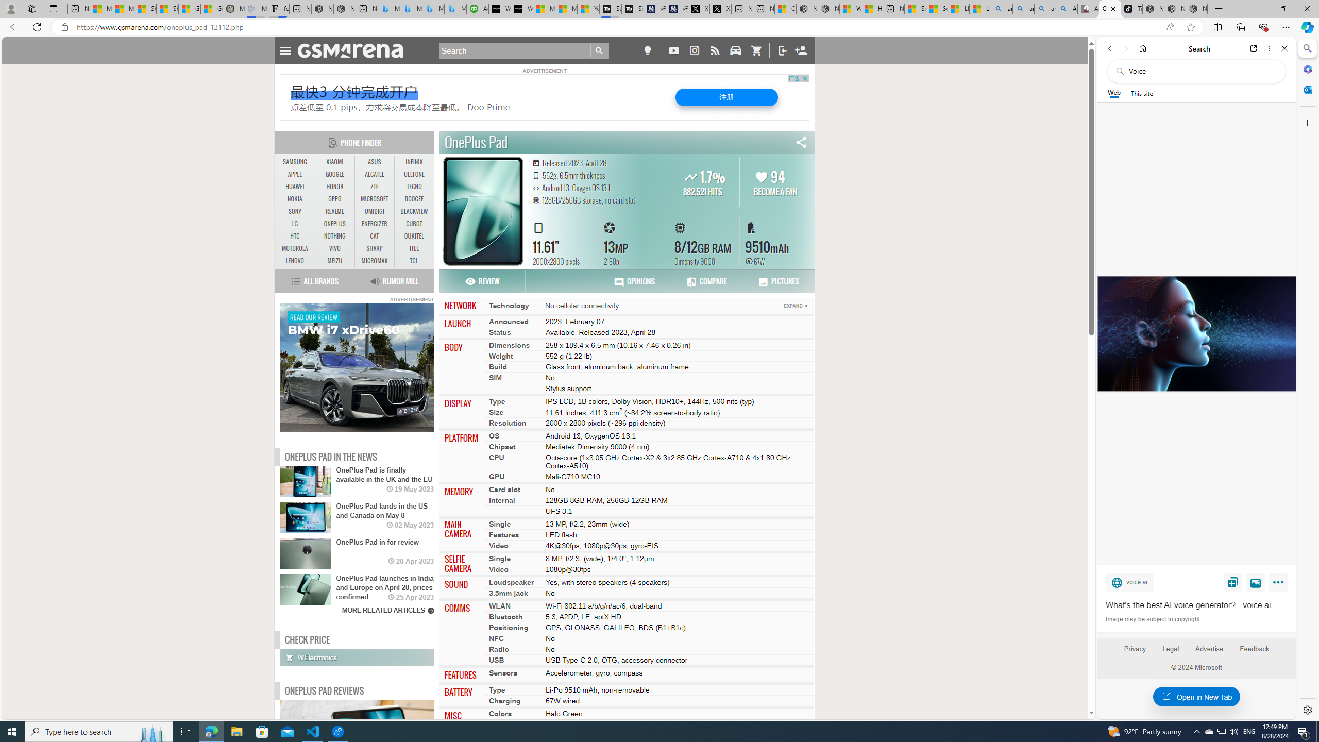 This screenshot has width=1319, height=742. I want to click on TCL, so click(414, 261).